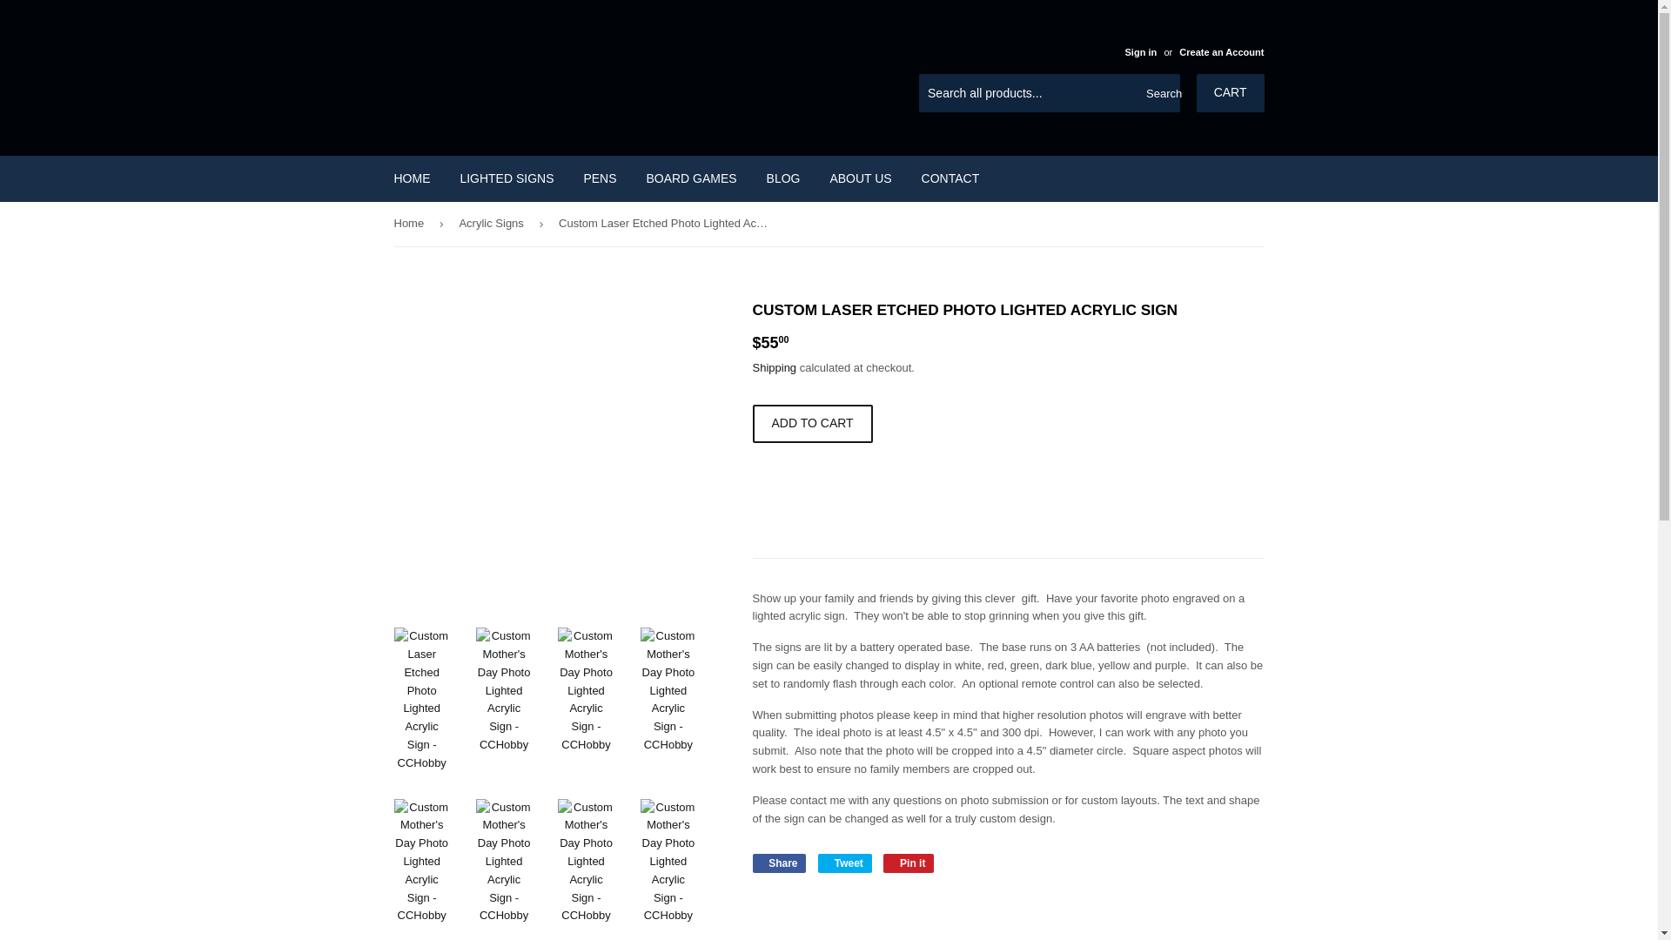 This screenshot has height=940, width=1671. Describe the element at coordinates (411, 224) in the screenshot. I see `Home` at that location.